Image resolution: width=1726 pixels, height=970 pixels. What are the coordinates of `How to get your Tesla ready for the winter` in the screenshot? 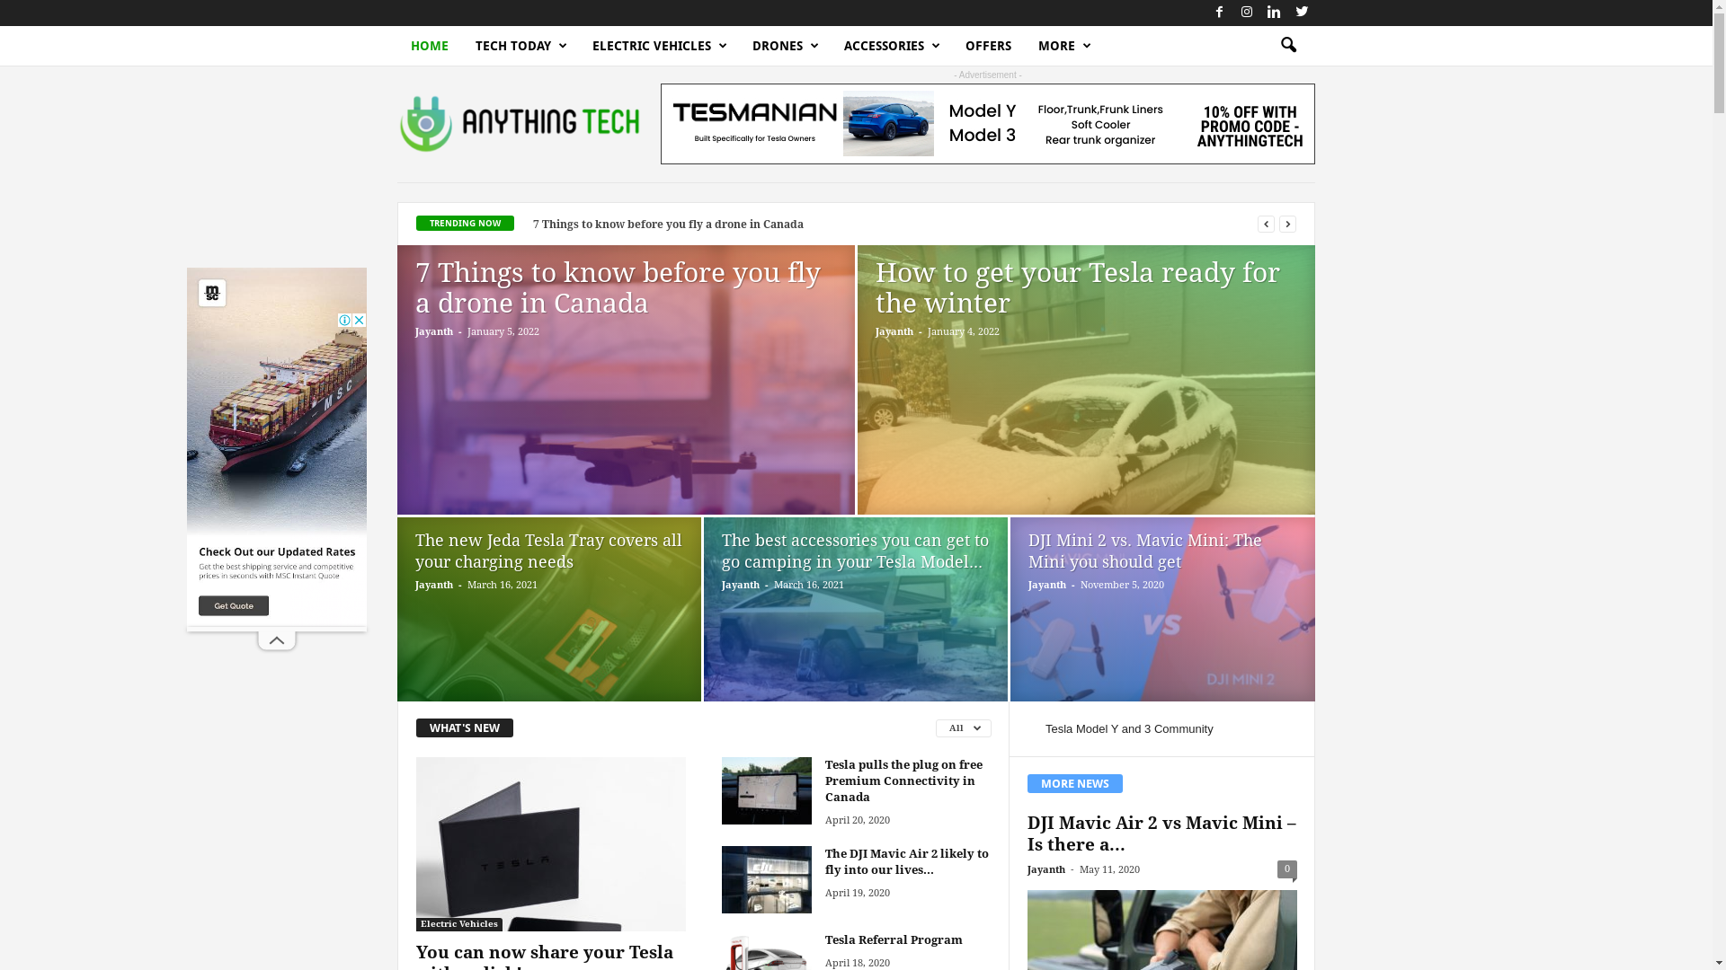 It's located at (1078, 287).